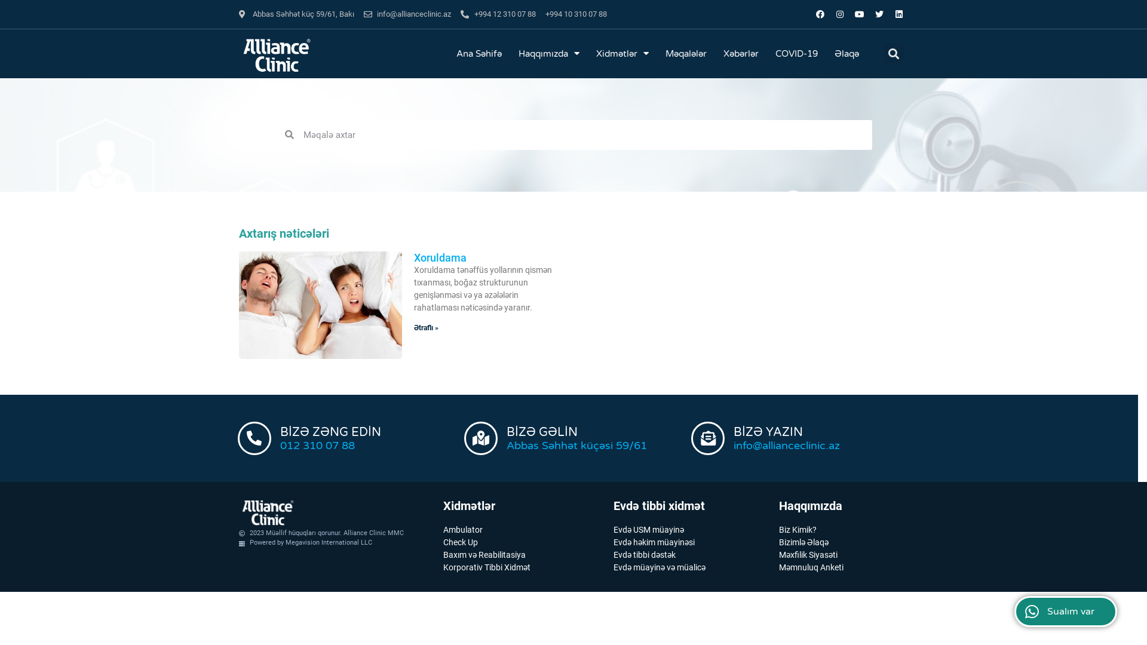 This screenshot has width=1147, height=645. What do you see at coordinates (522, 530) in the screenshot?
I see `Ambulator` at bounding box center [522, 530].